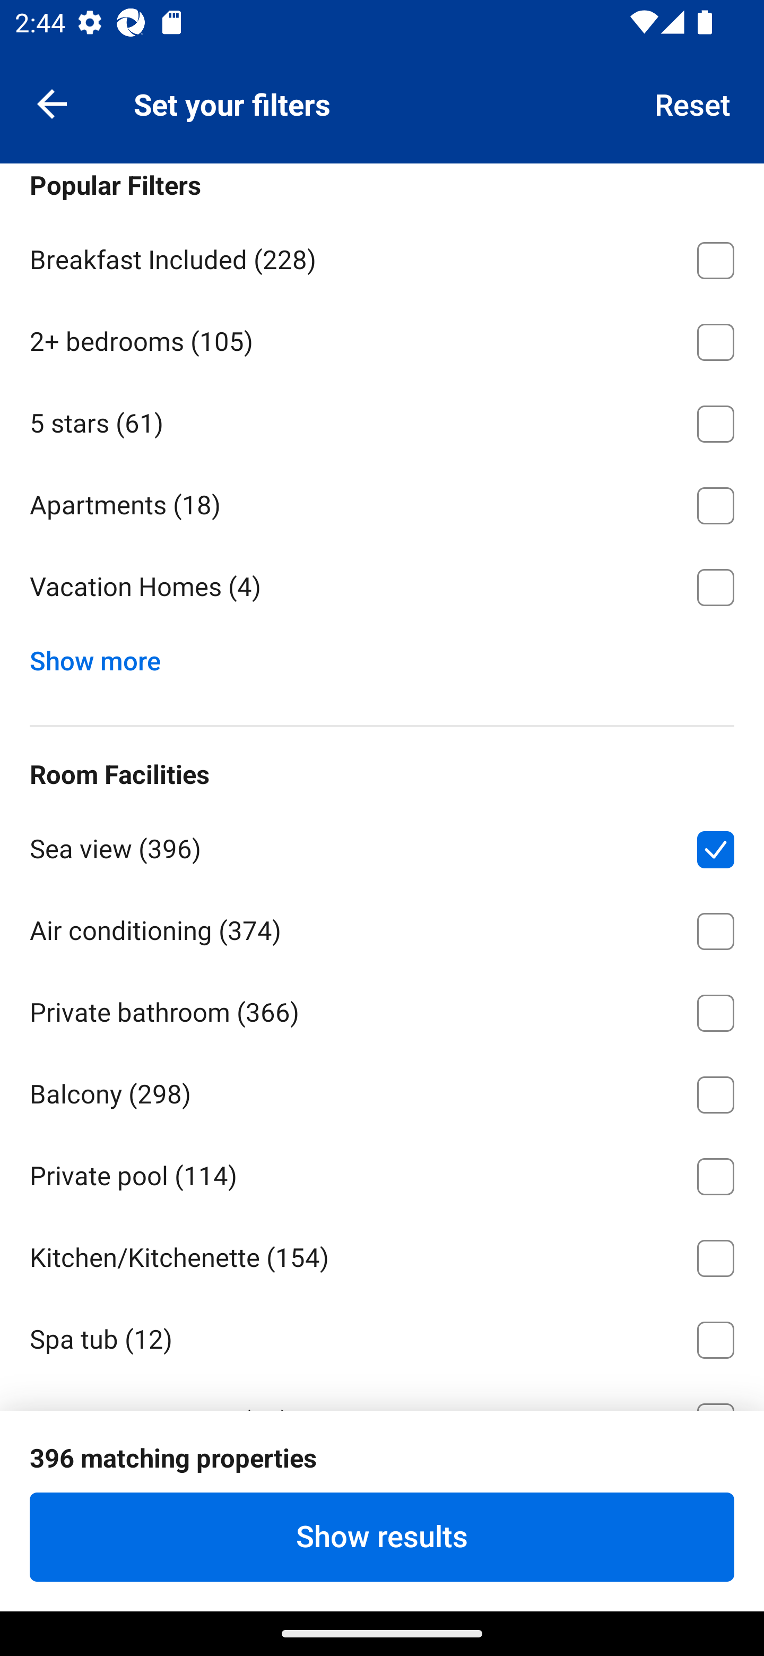 The height and width of the screenshot is (1656, 764). What do you see at coordinates (382, 256) in the screenshot?
I see `Breakfast Included ⁦(228)` at bounding box center [382, 256].